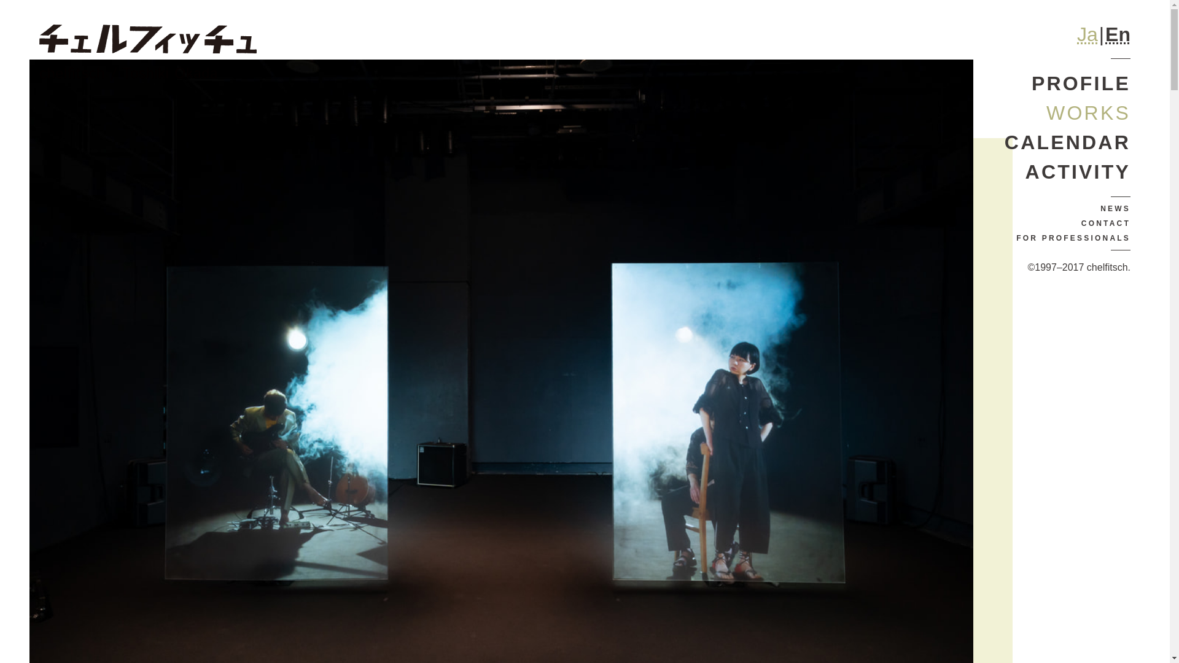 This screenshot has height=663, width=1179. I want to click on PROFILE, so click(1067, 83).